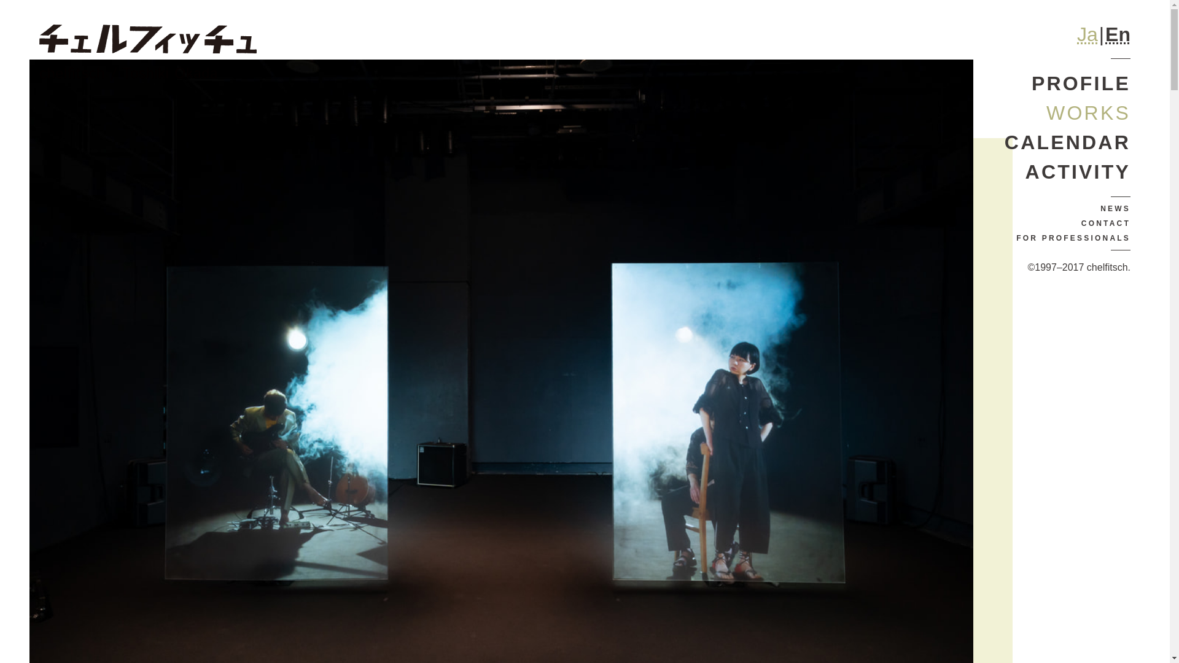 This screenshot has height=663, width=1179. I want to click on PROFILE, so click(1067, 83).